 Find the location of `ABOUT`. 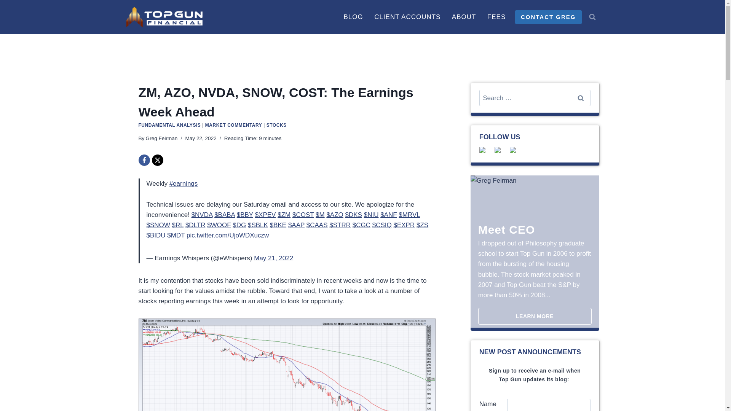

ABOUT is located at coordinates (464, 17).